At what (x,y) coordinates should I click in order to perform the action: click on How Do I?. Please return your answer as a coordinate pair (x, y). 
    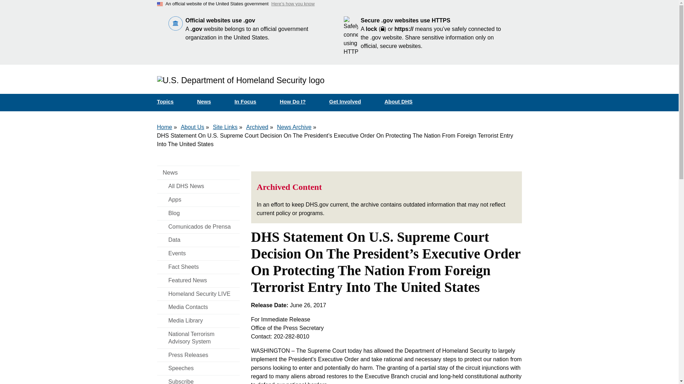
    Looking at the image, I should click on (299, 102).